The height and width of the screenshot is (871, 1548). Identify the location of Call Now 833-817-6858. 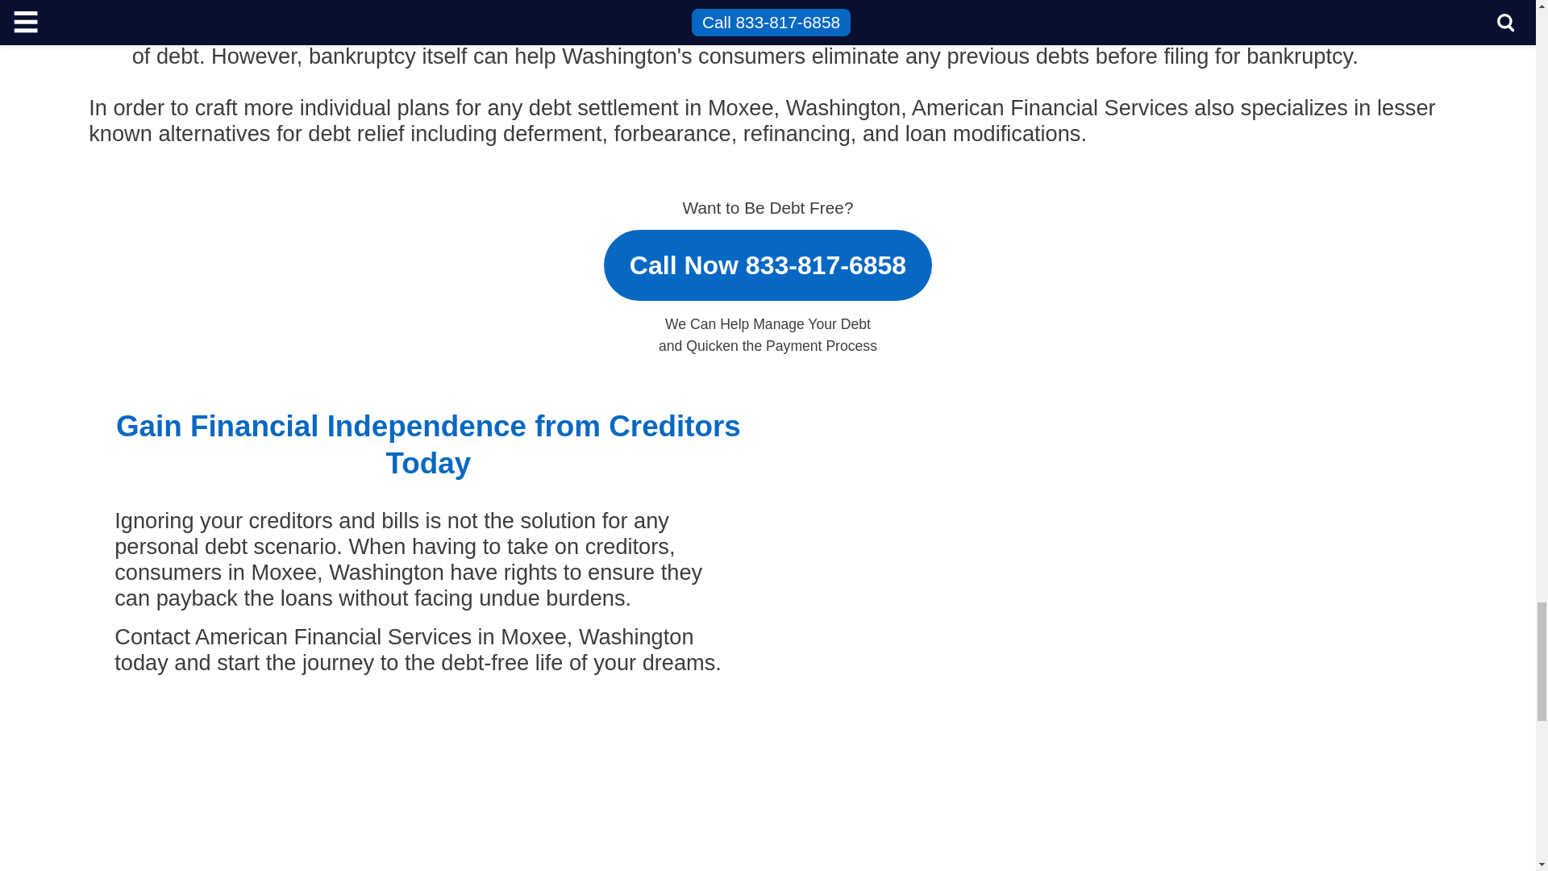
(768, 258).